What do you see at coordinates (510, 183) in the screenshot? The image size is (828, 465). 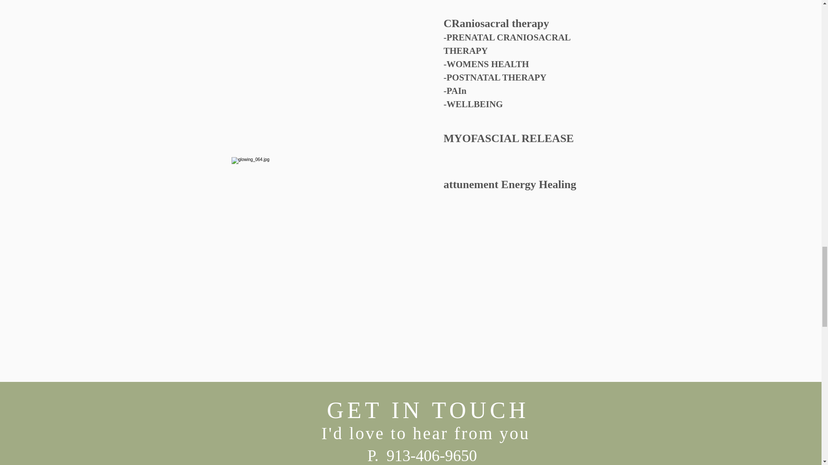 I see `attunement Energy Healing` at bounding box center [510, 183].